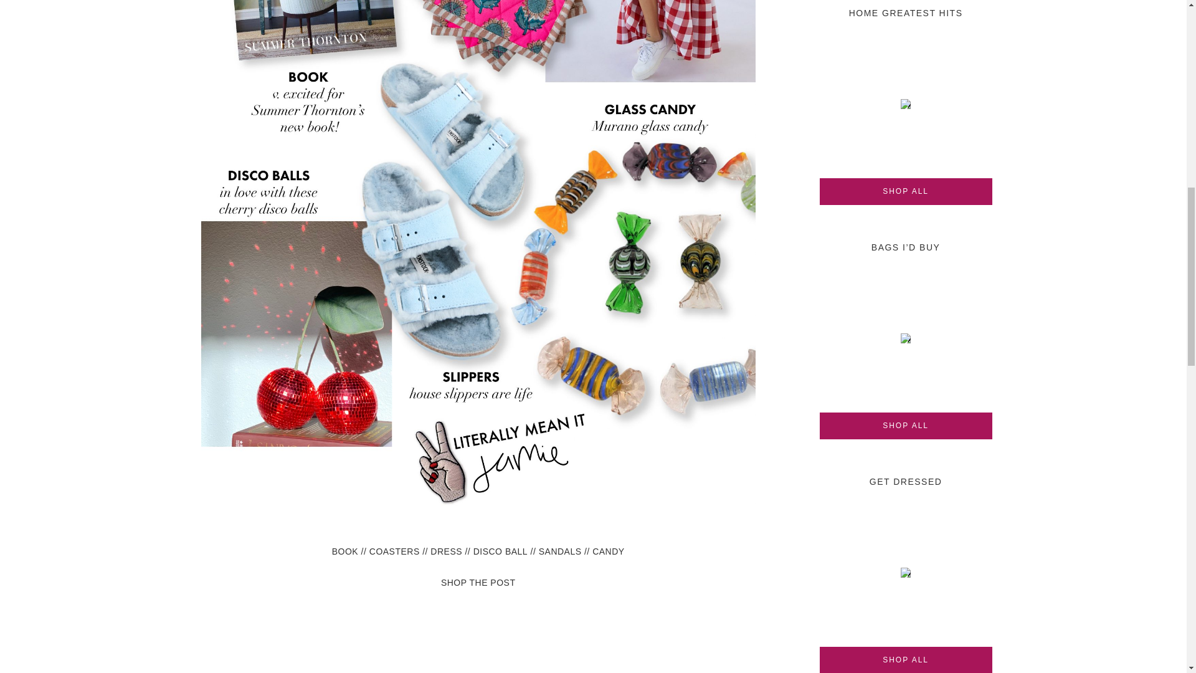 Image resolution: width=1196 pixels, height=673 pixels. I want to click on BOOK, so click(345, 551).